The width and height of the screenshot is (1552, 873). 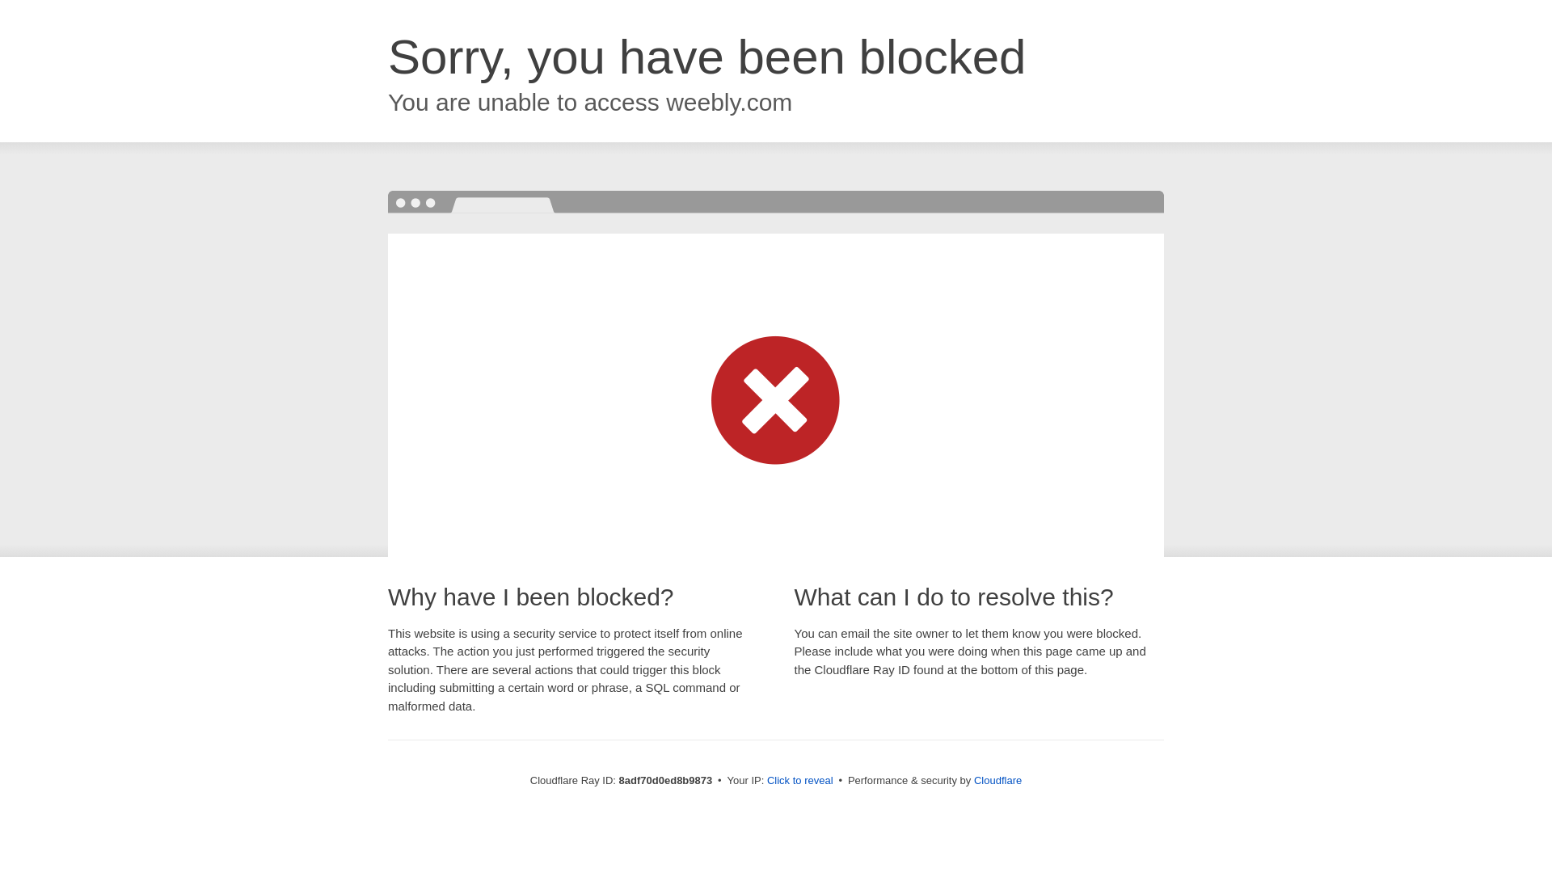 I want to click on Click to reveal, so click(x=800, y=781).